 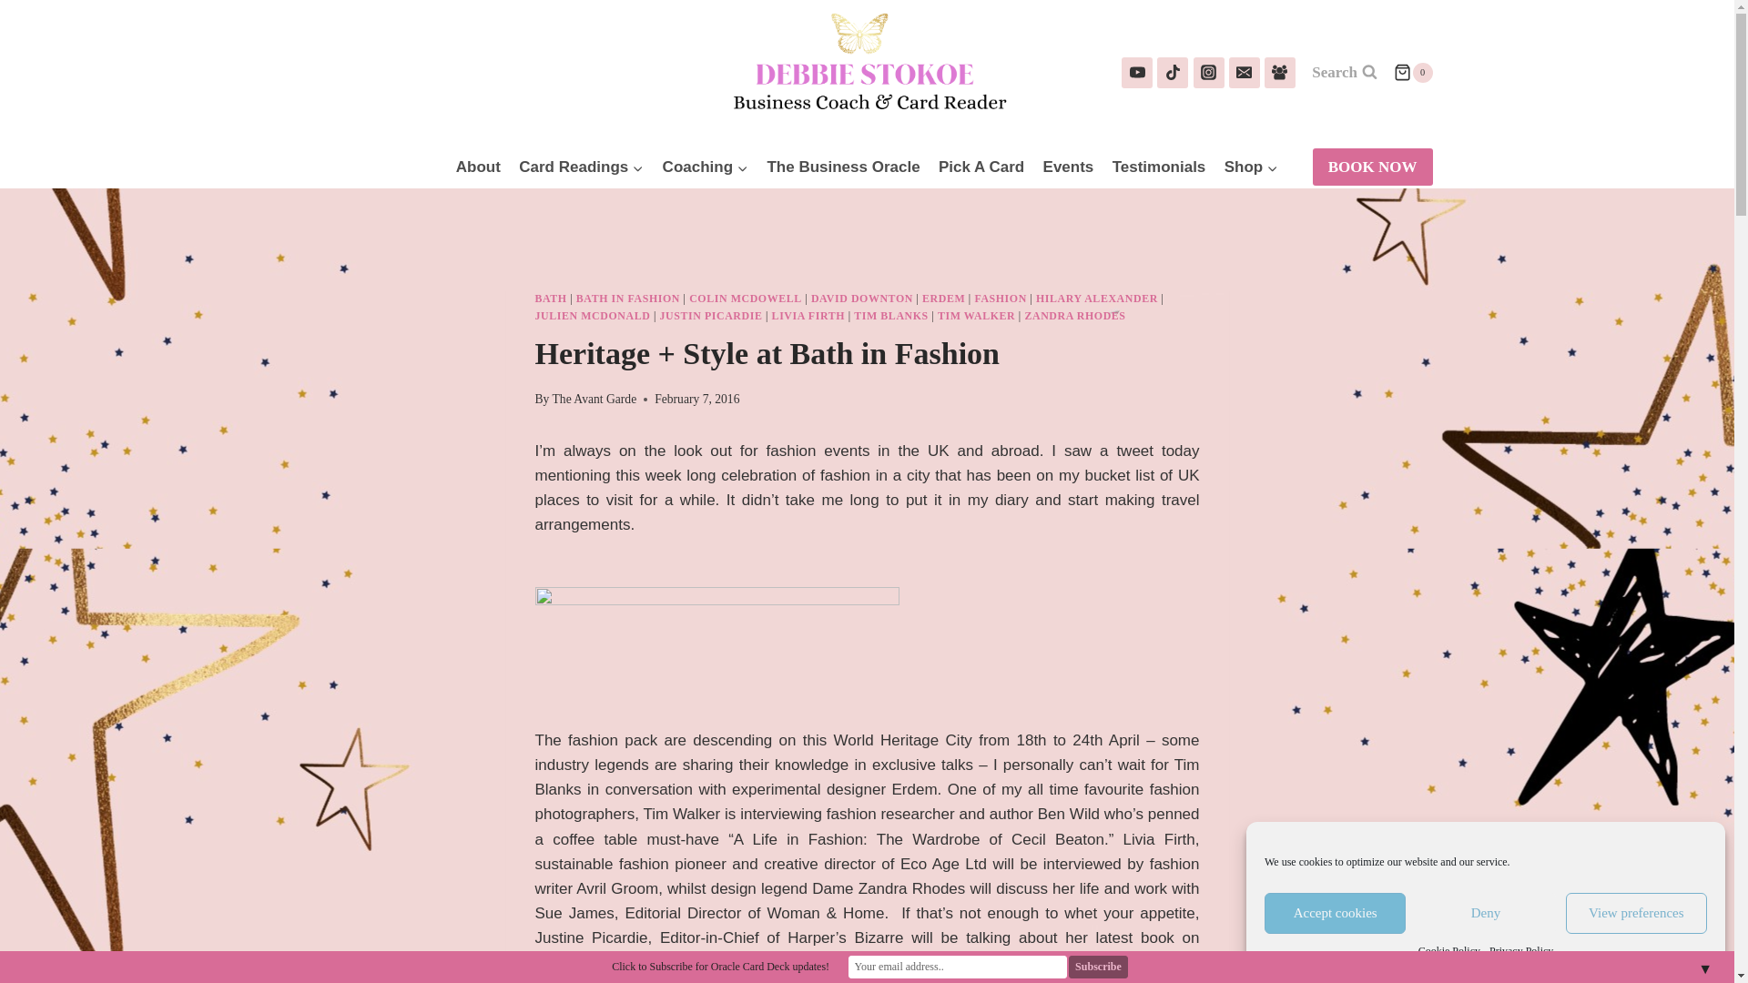 What do you see at coordinates (1412, 73) in the screenshot?
I see `0` at bounding box center [1412, 73].